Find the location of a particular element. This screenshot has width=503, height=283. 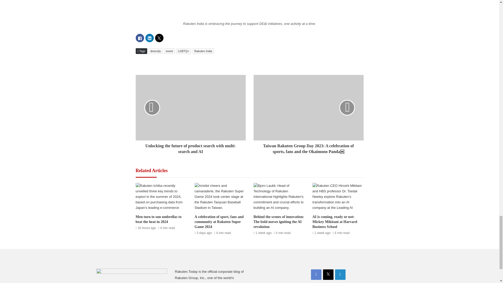

Click to share on Facebook is located at coordinates (140, 38).